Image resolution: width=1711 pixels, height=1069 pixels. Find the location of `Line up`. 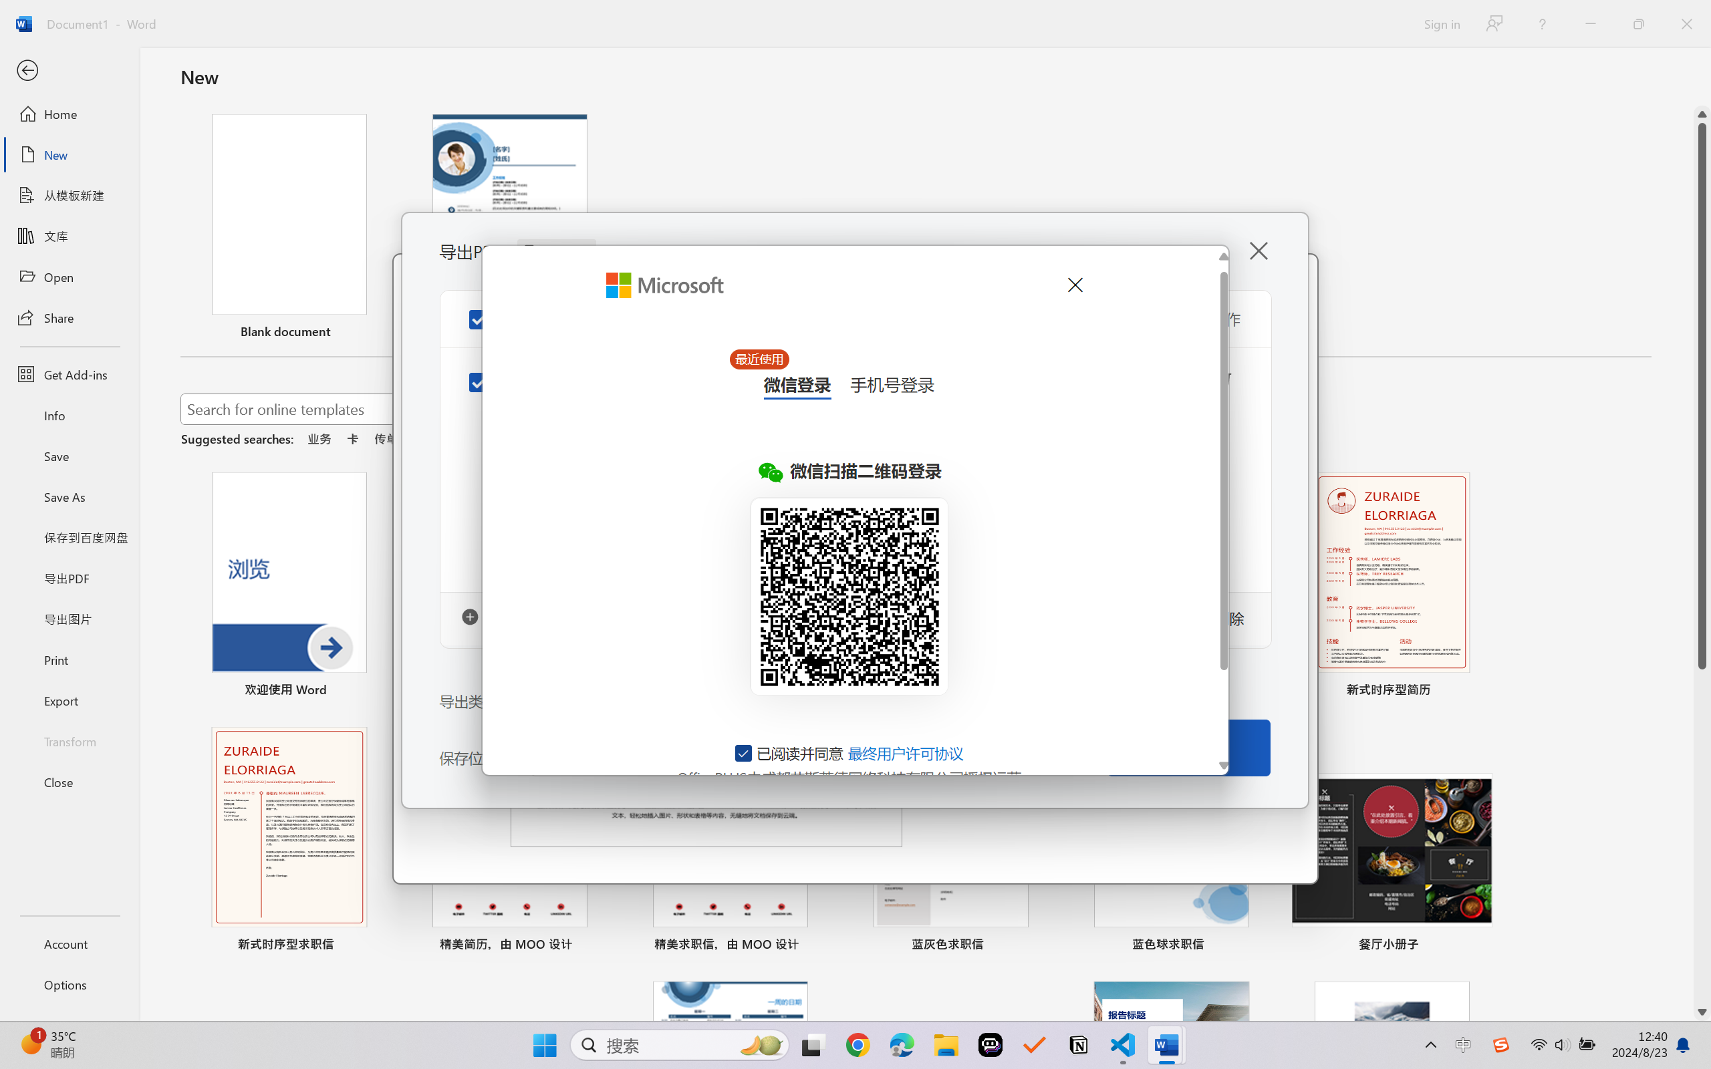

Line up is located at coordinates (1702, 114).